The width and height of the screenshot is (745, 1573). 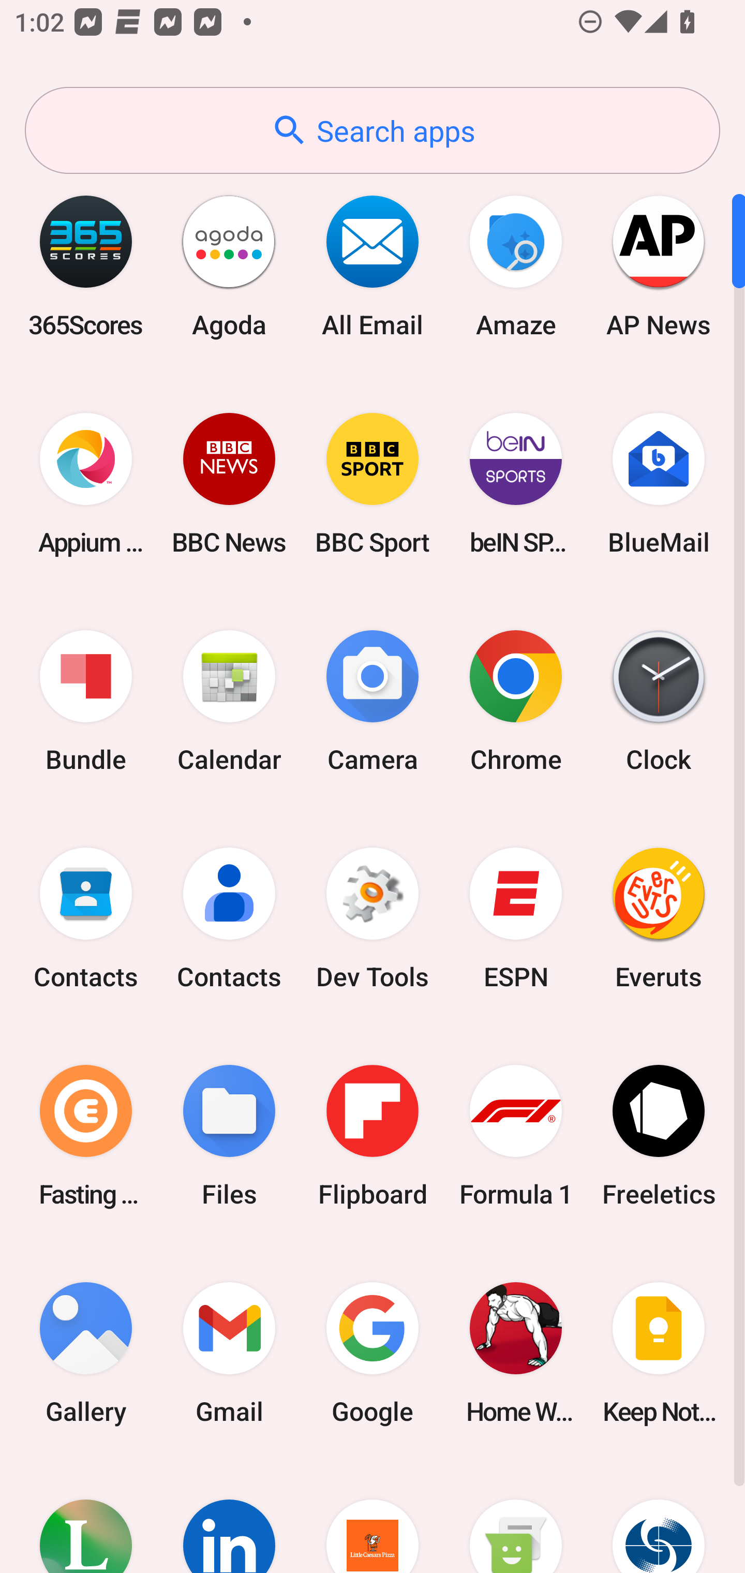 What do you see at coordinates (373, 483) in the screenshot?
I see `BBC Sport` at bounding box center [373, 483].